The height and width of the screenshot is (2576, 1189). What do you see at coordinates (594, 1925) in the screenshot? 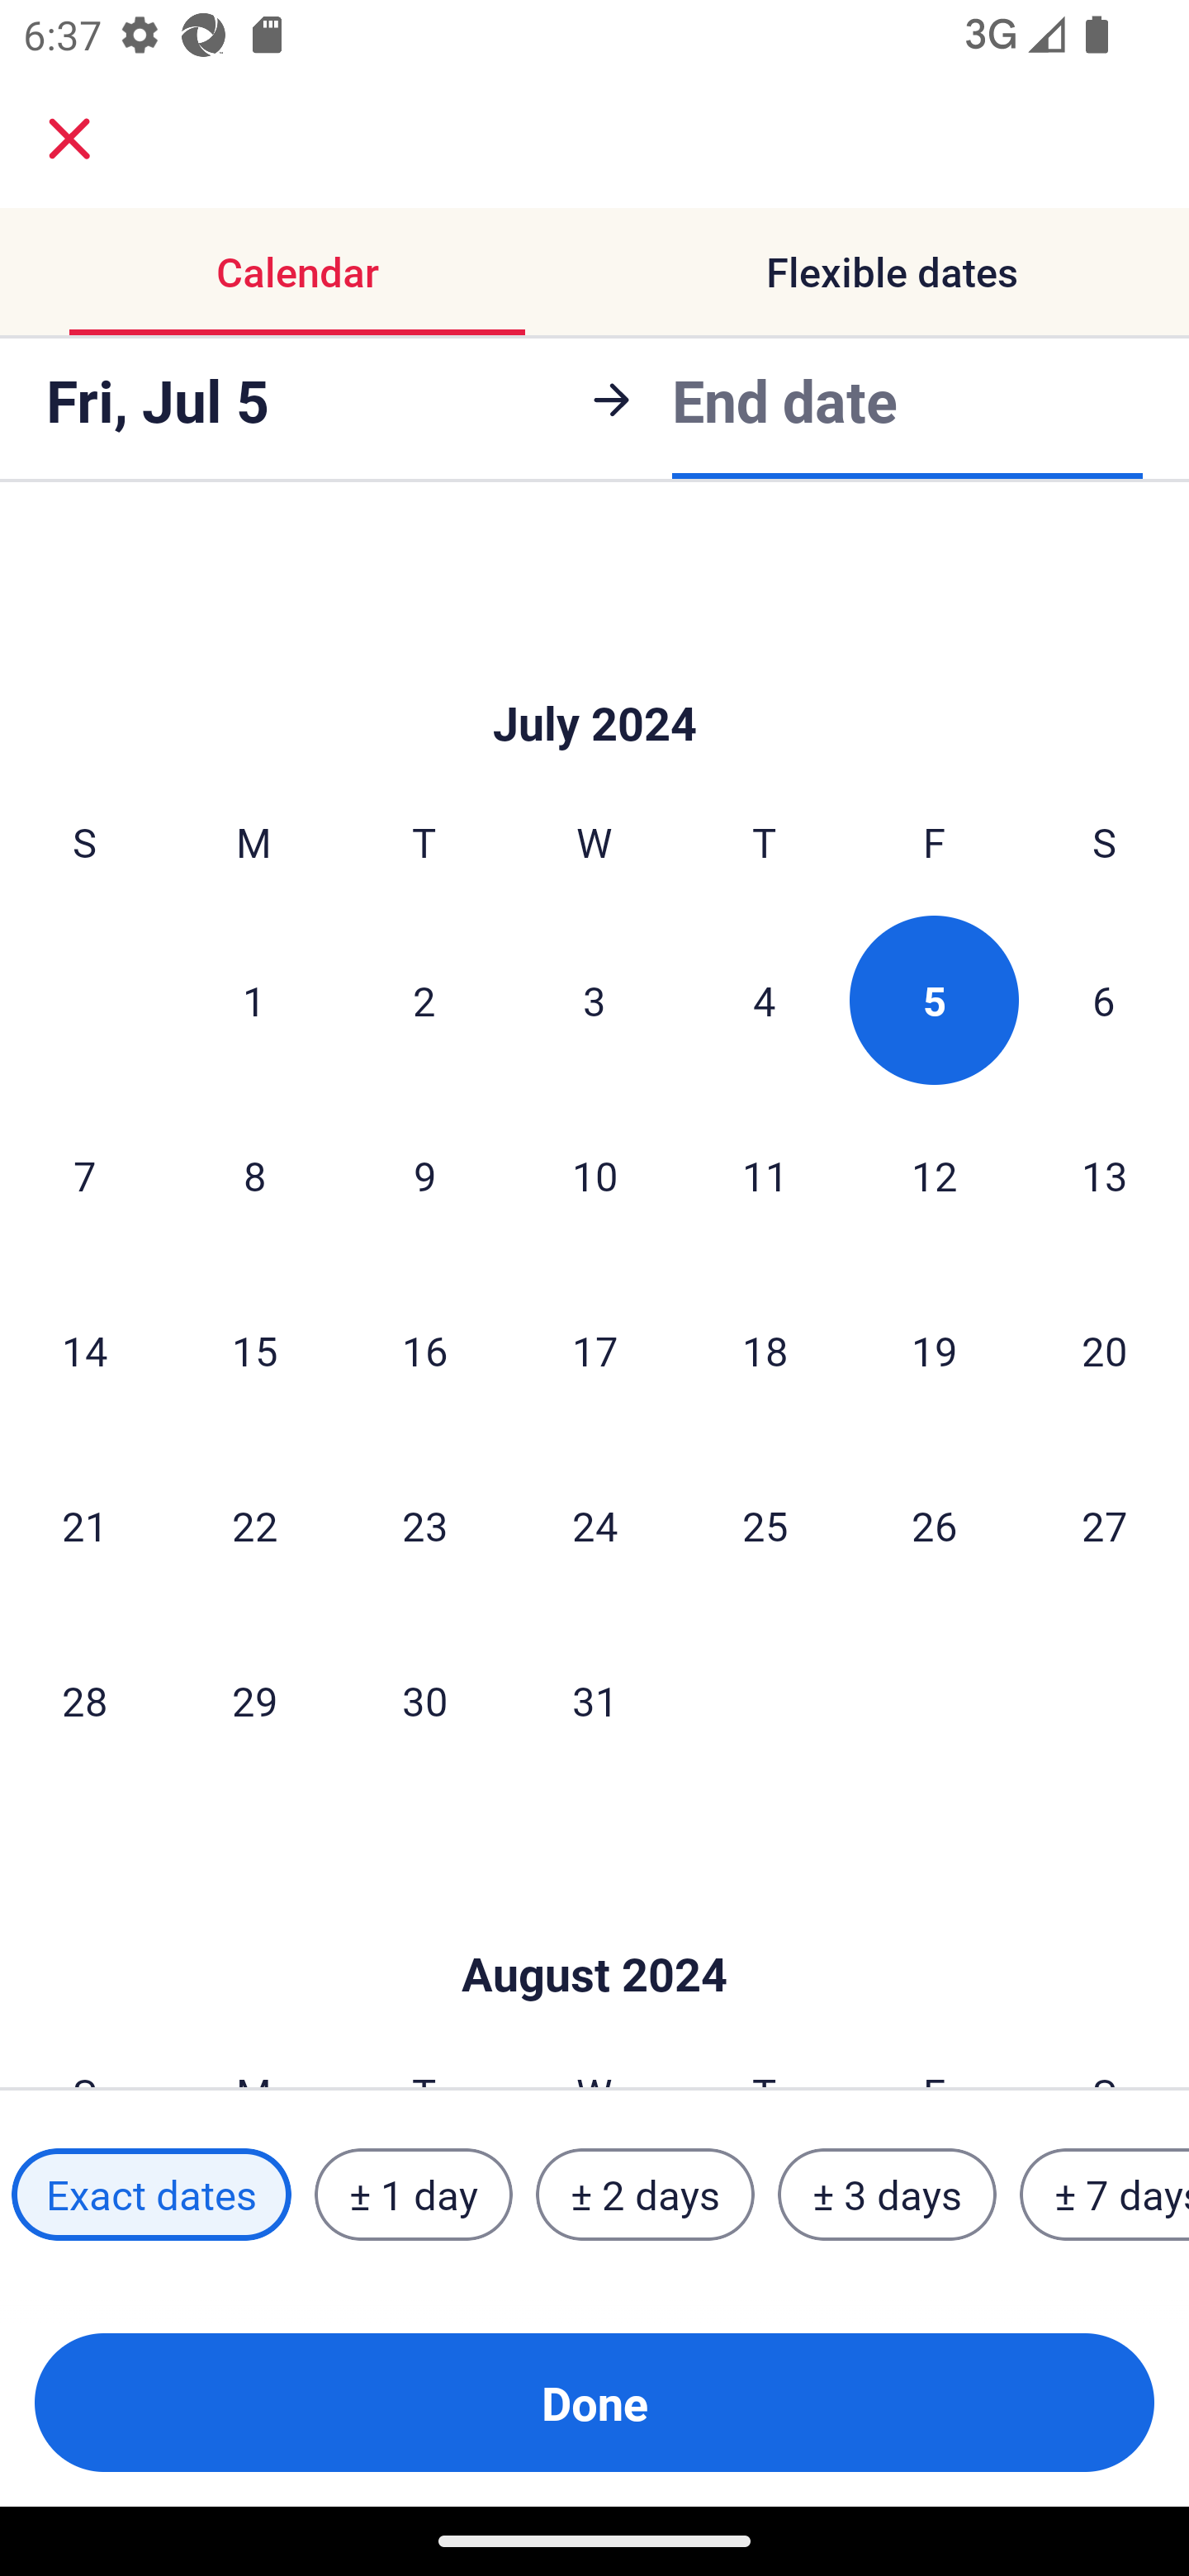
I see `Skip to Done` at bounding box center [594, 1925].